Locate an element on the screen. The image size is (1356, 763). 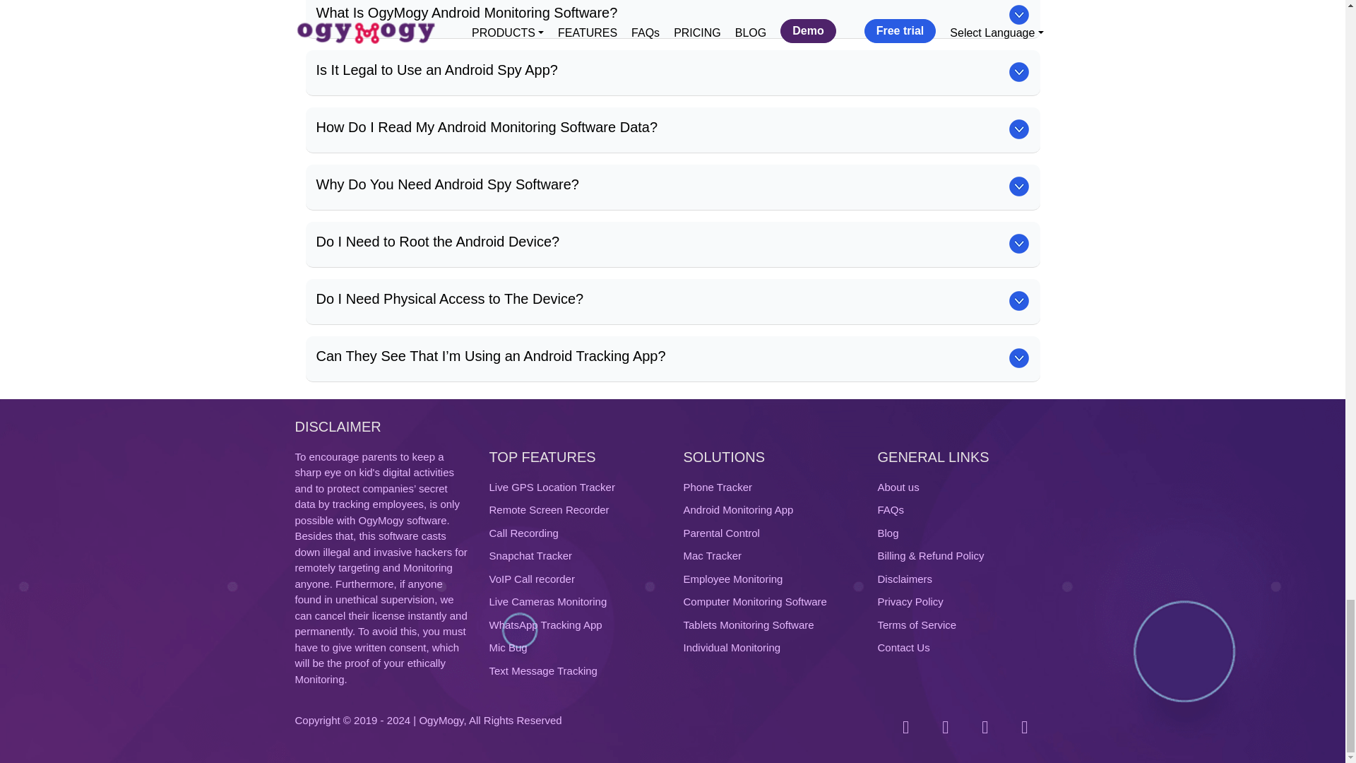
Snapchat Tracker is located at coordinates (530, 555).